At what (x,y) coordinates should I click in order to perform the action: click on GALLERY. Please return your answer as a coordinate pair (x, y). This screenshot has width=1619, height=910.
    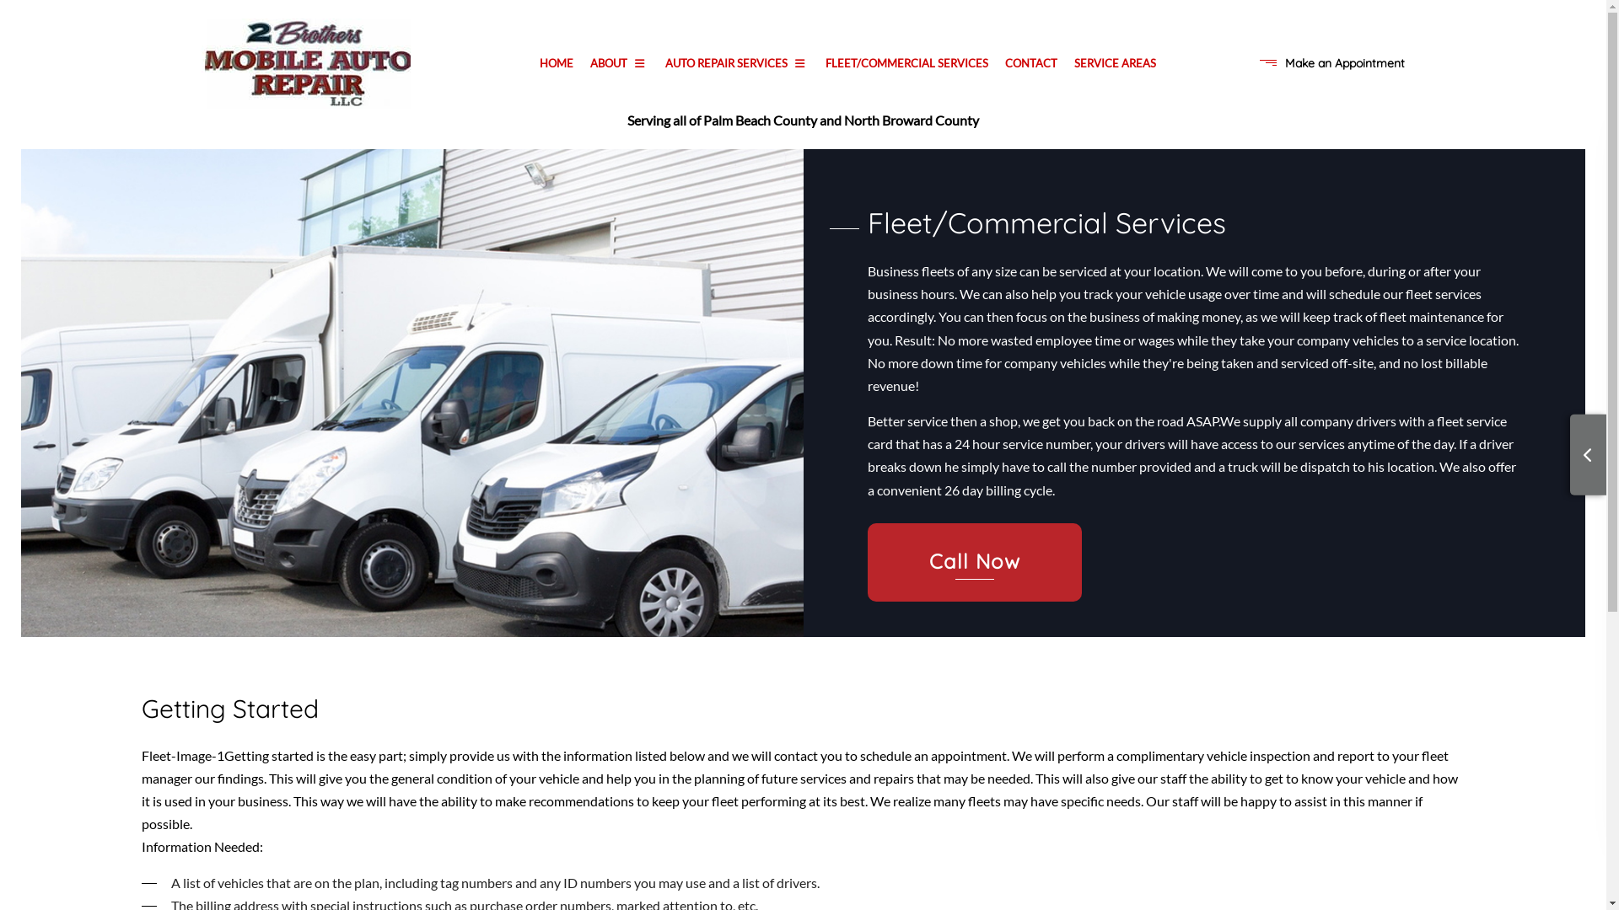
    Looking at the image, I should click on (487, 147).